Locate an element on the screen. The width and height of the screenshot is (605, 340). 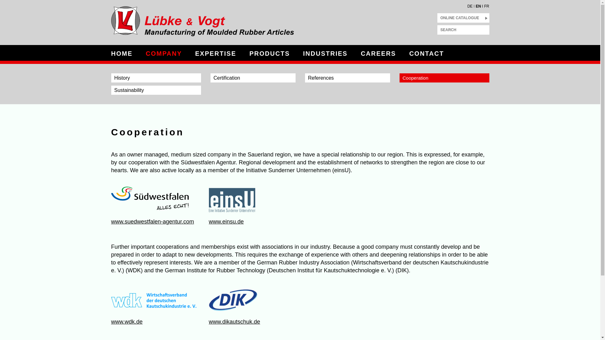
Cooperation is located at coordinates (444, 78).